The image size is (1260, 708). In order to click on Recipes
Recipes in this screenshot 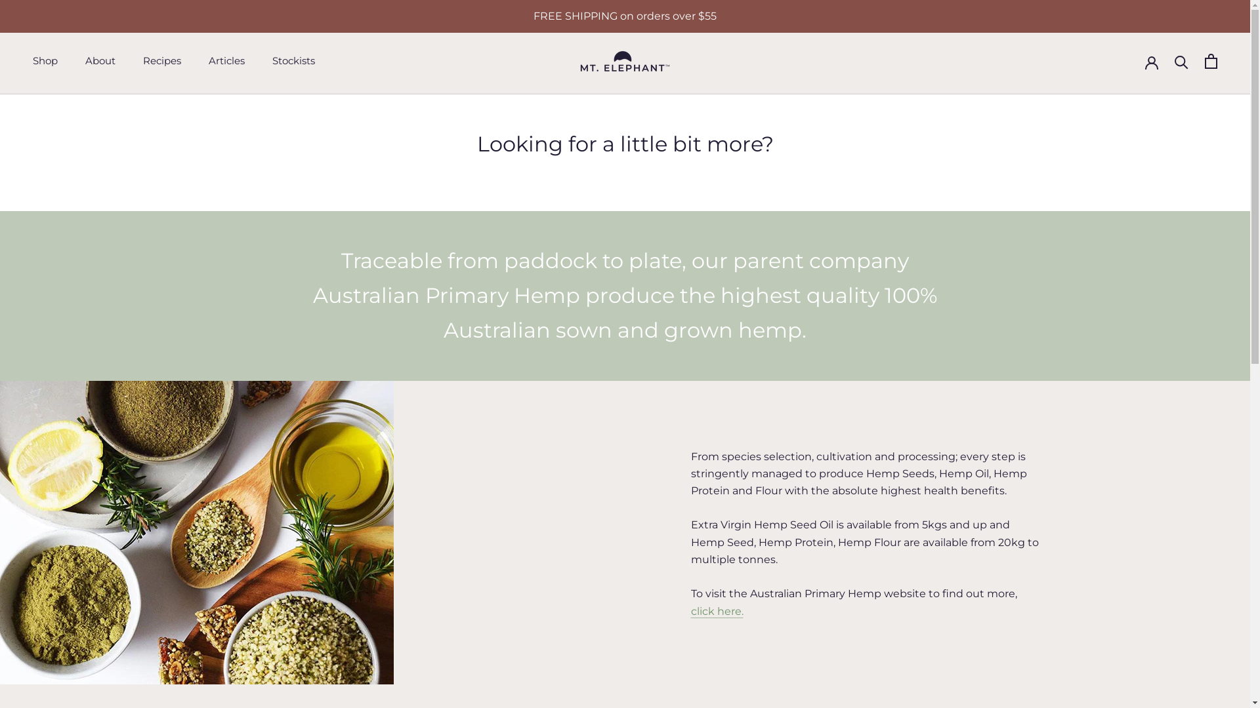, I will do `click(162, 60)`.